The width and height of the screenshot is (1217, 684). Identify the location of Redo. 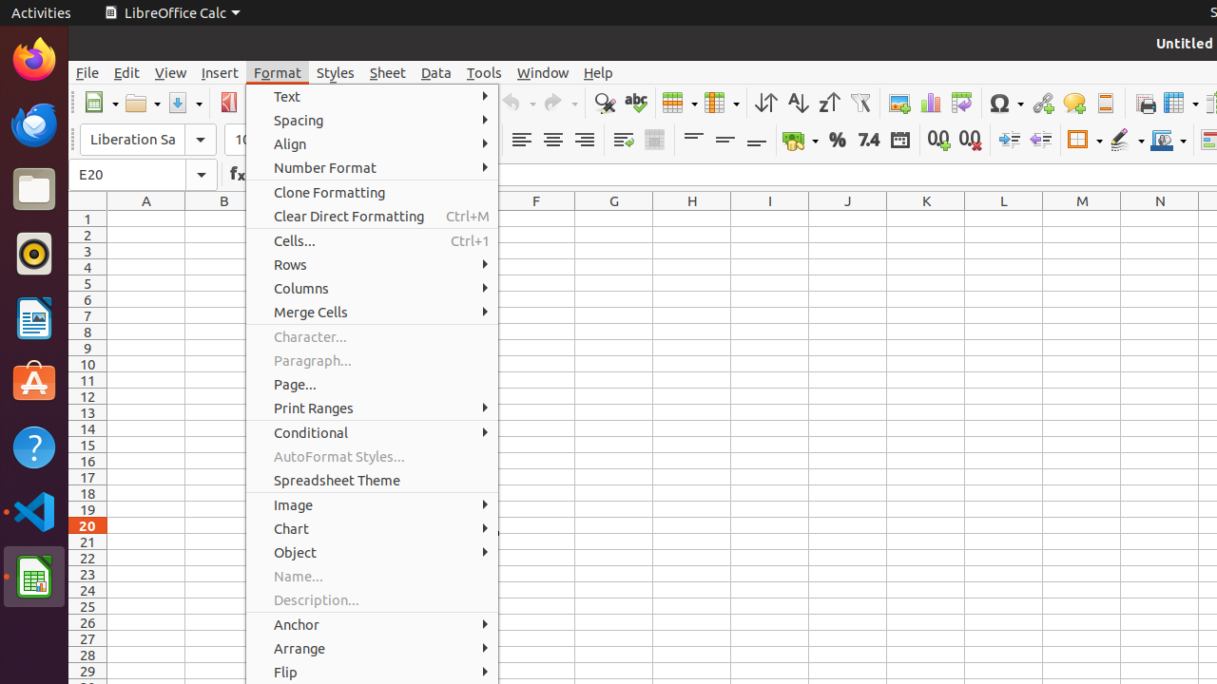
(560, 103).